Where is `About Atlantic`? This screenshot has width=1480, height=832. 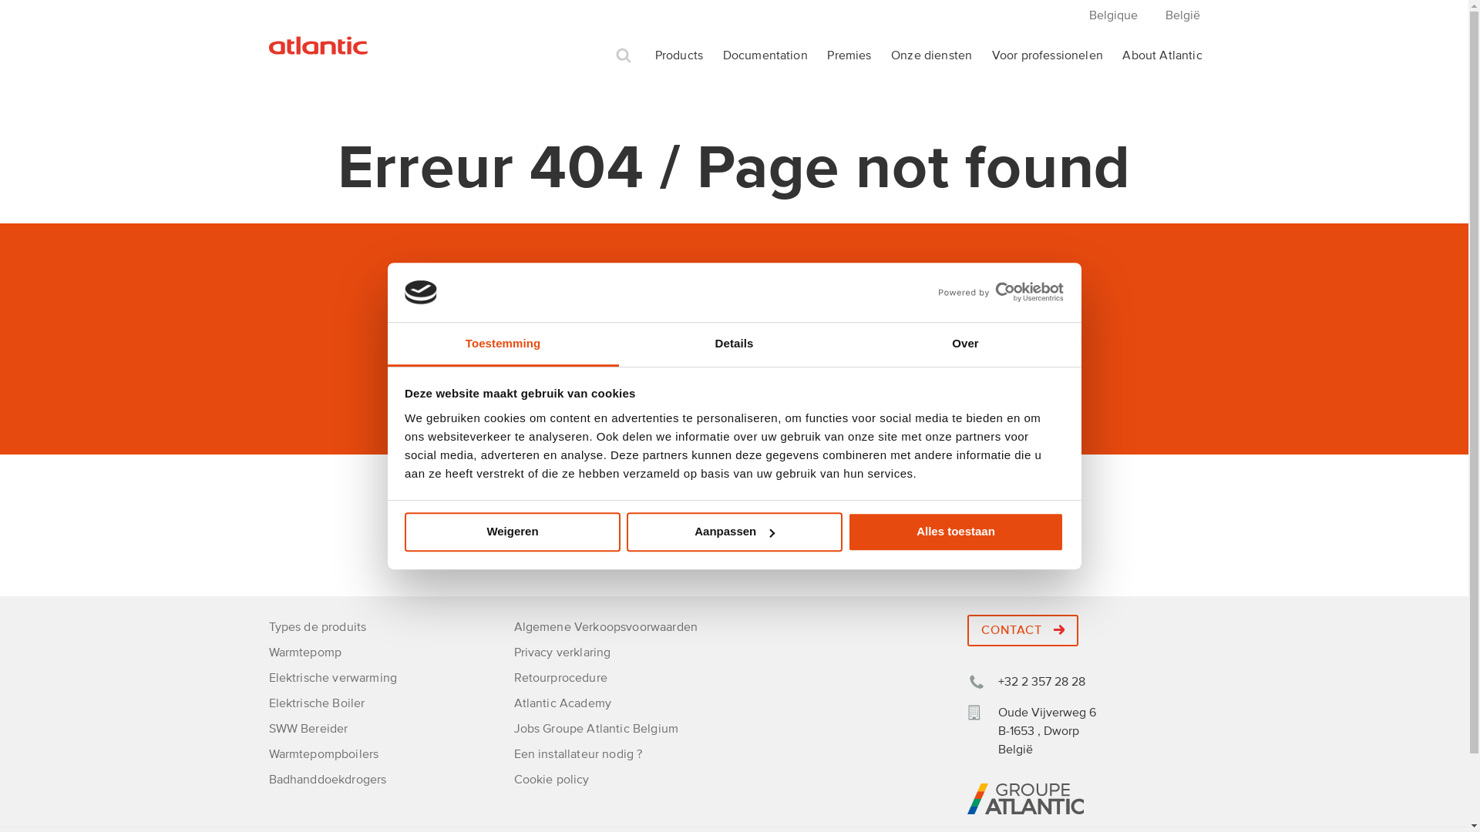 About Atlantic is located at coordinates (1162, 56).